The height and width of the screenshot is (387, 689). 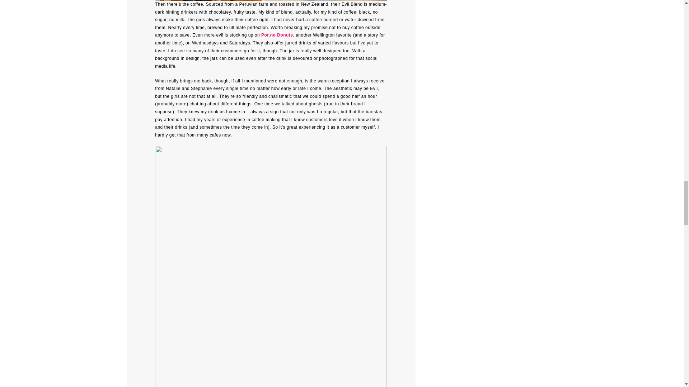 What do you see at coordinates (277, 35) in the screenshot?
I see `Por.no Donuts` at bounding box center [277, 35].